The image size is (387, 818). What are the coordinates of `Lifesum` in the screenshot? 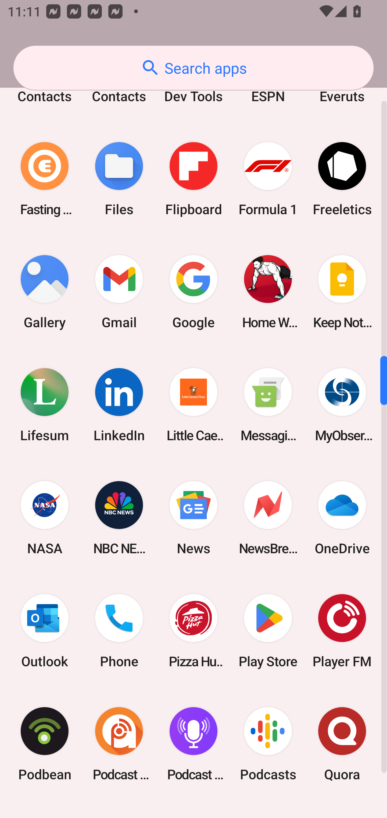 It's located at (45, 405).